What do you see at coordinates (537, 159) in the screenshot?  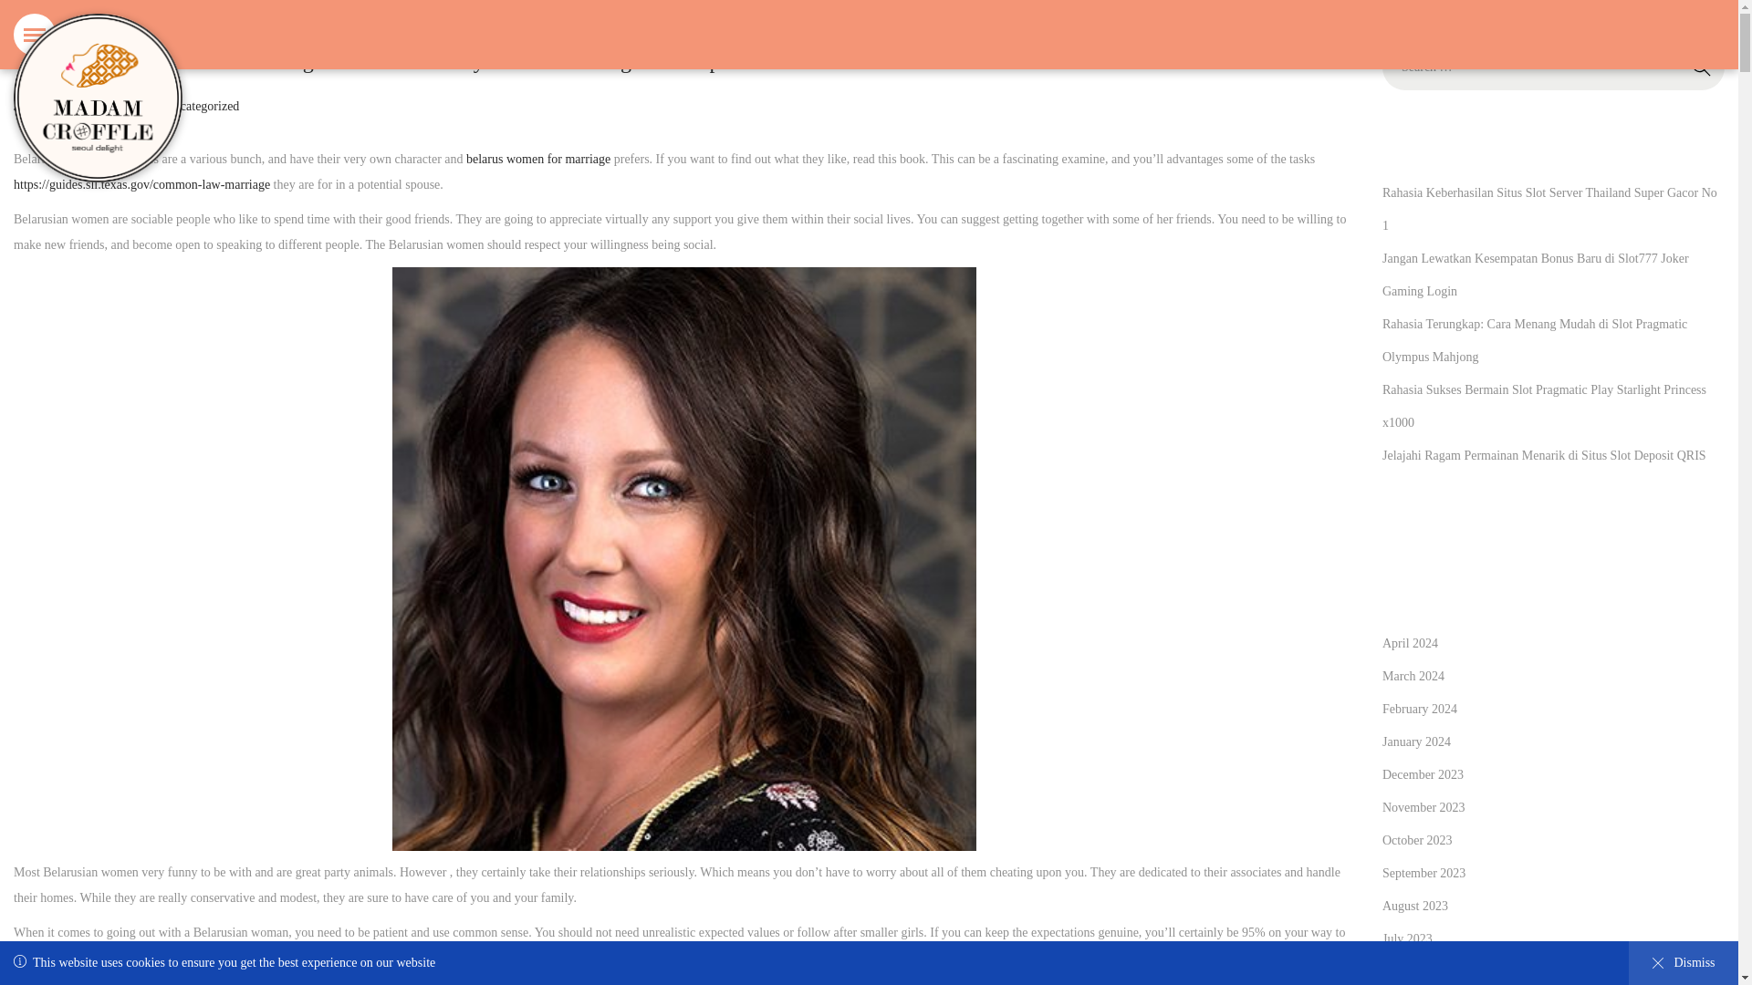 I see `belarus women for marriage` at bounding box center [537, 159].